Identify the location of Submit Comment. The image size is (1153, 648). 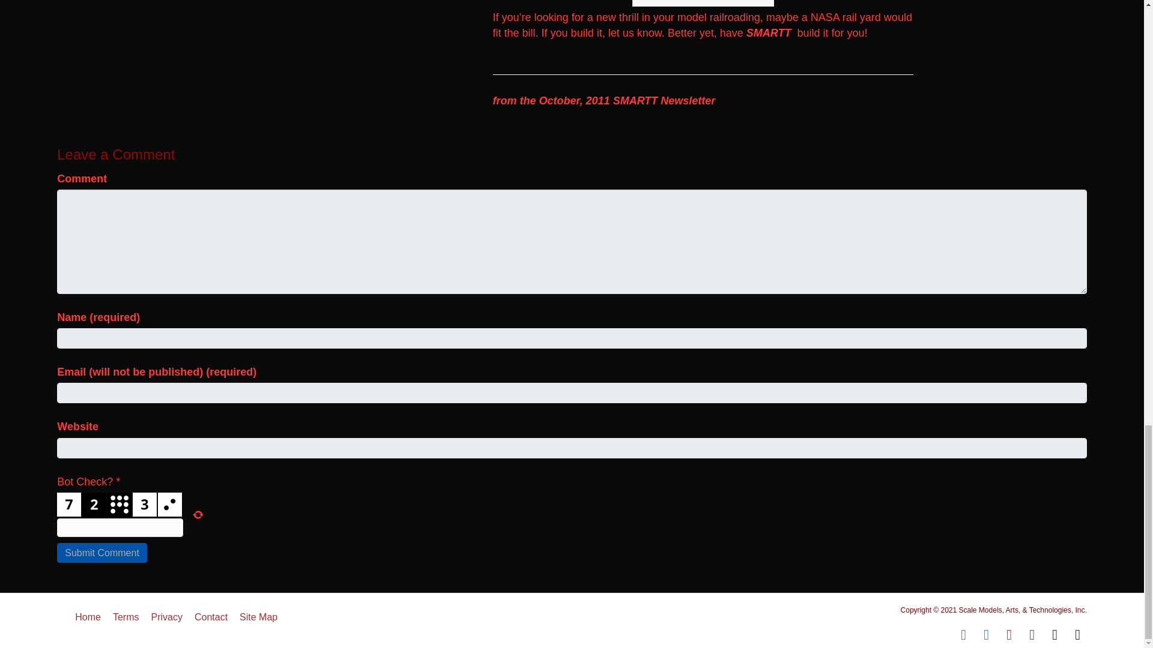
(102, 553).